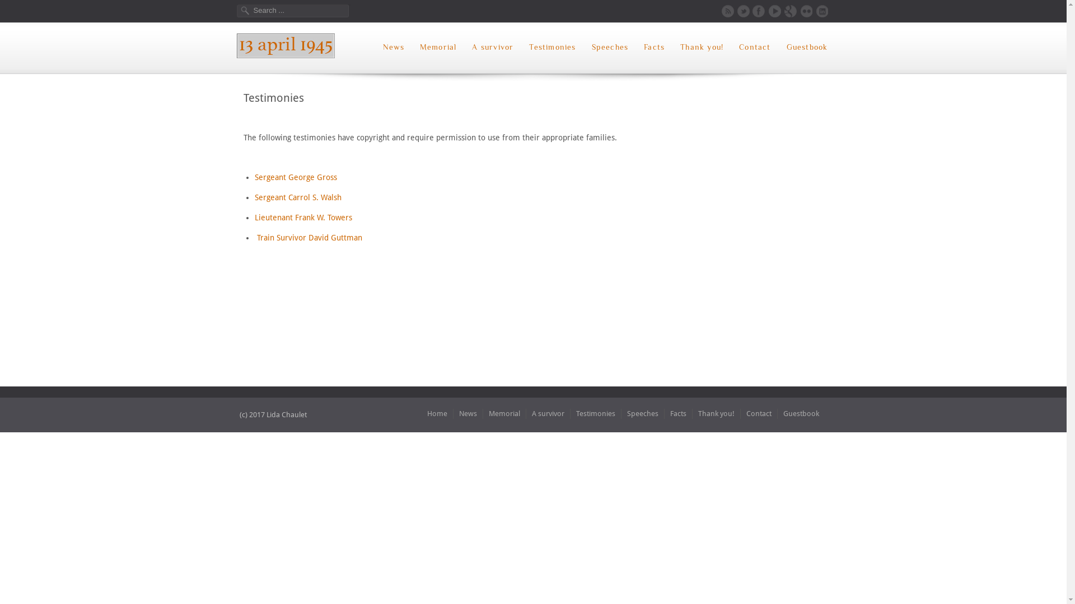  What do you see at coordinates (702, 47) in the screenshot?
I see `Thank you!` at bounding box center [702, 47].